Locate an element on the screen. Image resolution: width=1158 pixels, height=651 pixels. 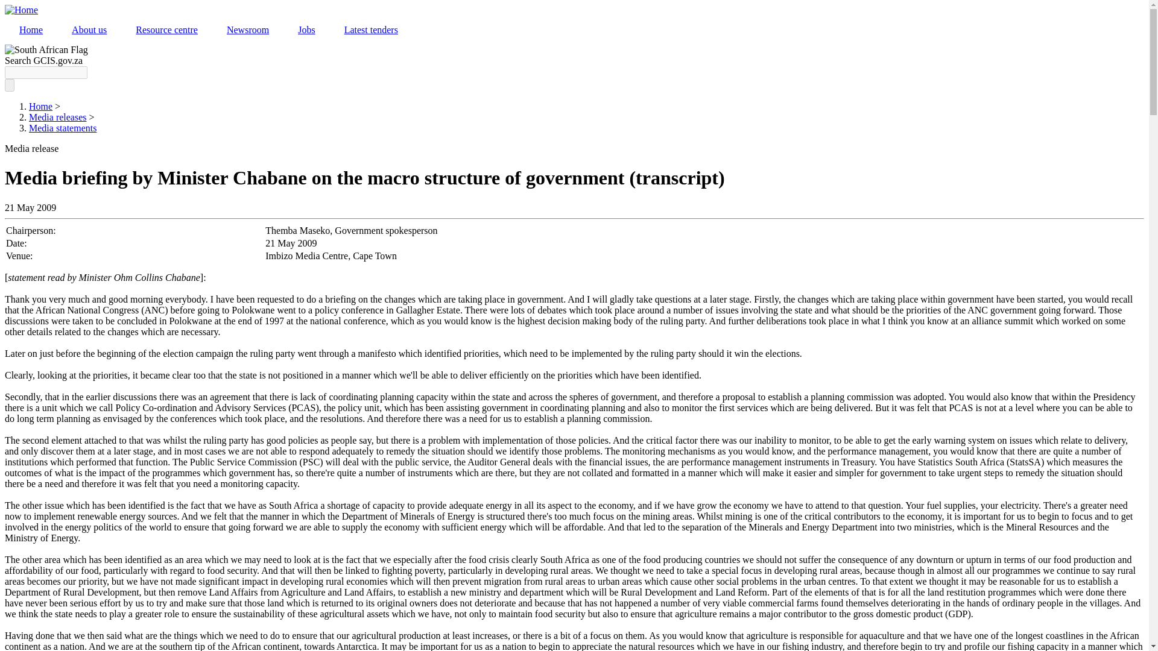
Latest tenders is located at coordinates (371, 30).